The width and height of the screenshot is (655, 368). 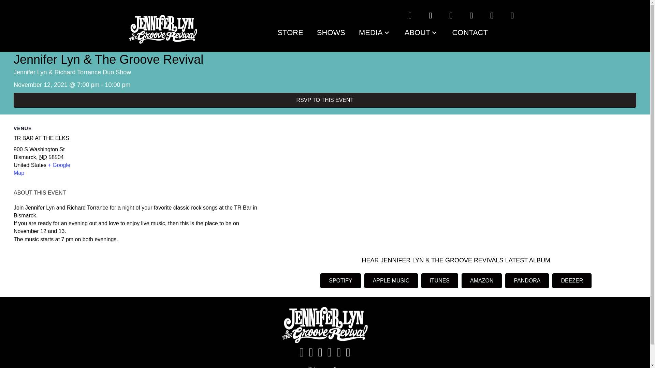 I want to click on PANDORA, so click(x=527, y=281).